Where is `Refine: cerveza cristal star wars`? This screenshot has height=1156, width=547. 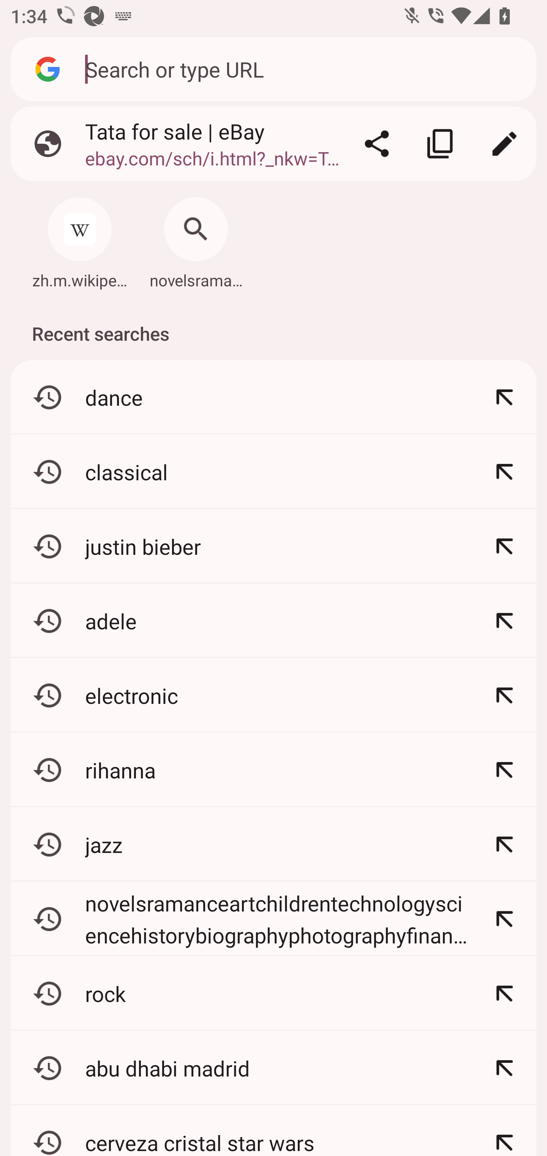 Refine: cerveza cristal star wars is located at coordinates (504, 1131).